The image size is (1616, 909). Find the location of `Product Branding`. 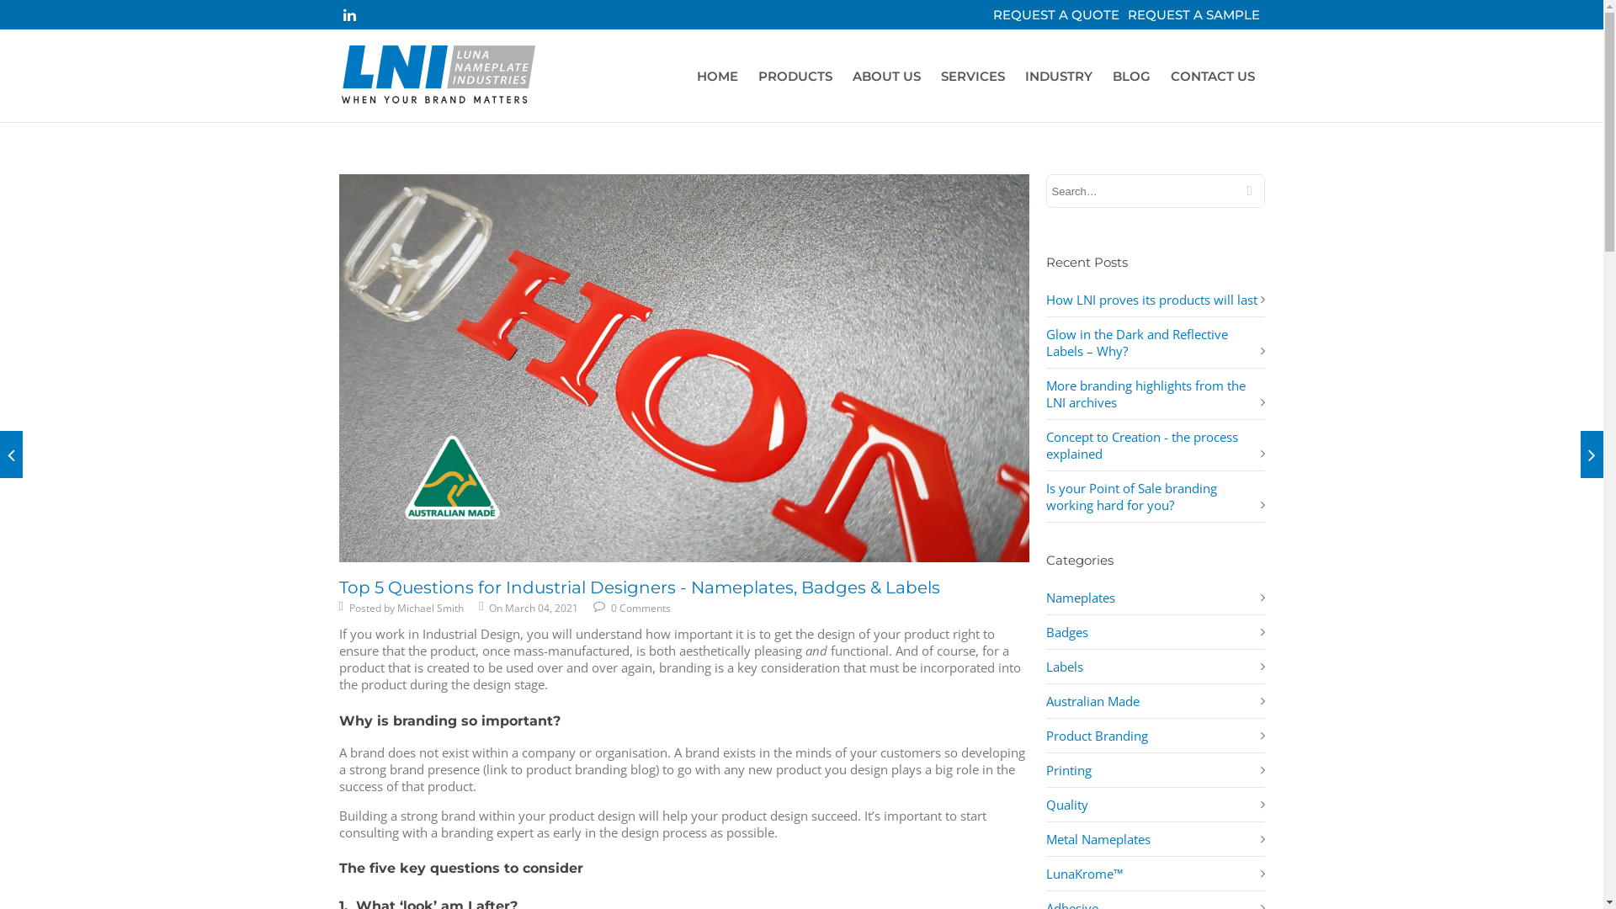

Product Branding is located at coordinates (1096, 736).